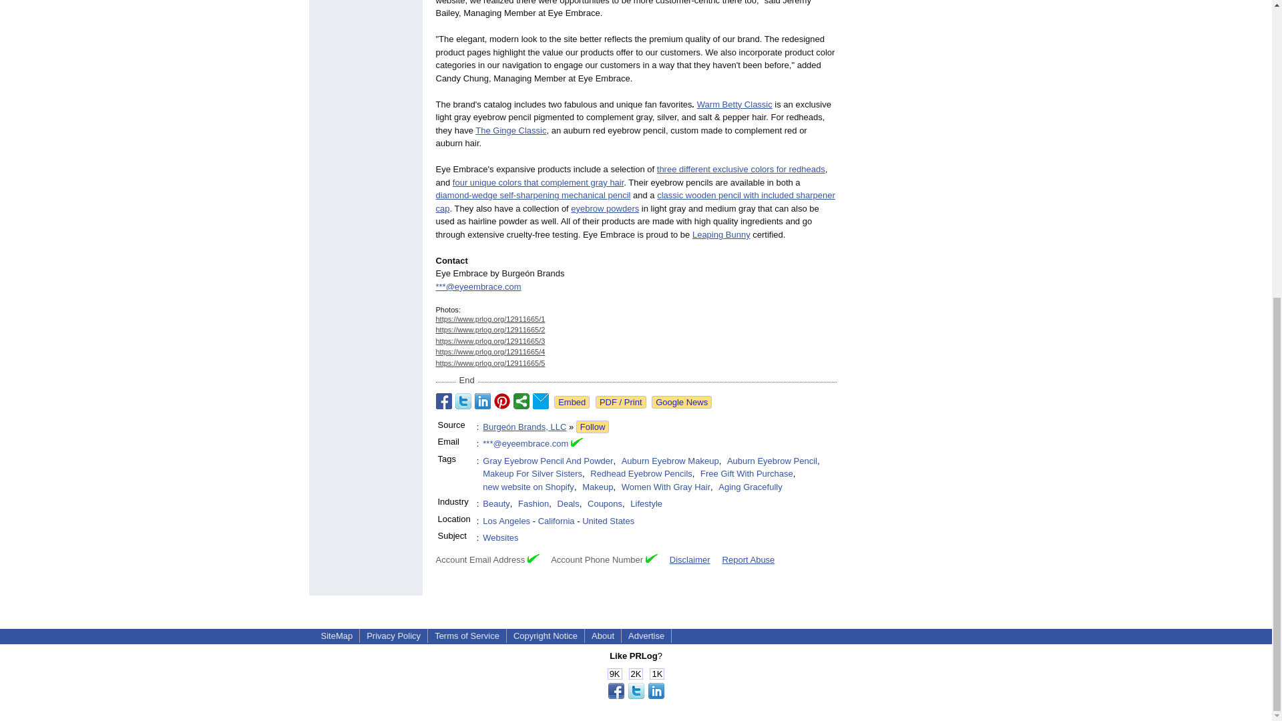 Image resolution: width=1282 pixels, height=721 pixels. I want to click on Verified, so click(652, 558).